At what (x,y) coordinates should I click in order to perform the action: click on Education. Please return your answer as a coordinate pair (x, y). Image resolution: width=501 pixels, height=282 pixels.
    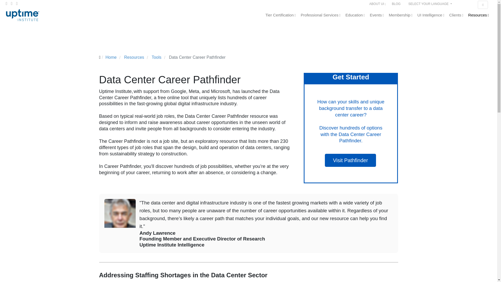
    Looking at the image, I should click on (355, 15).